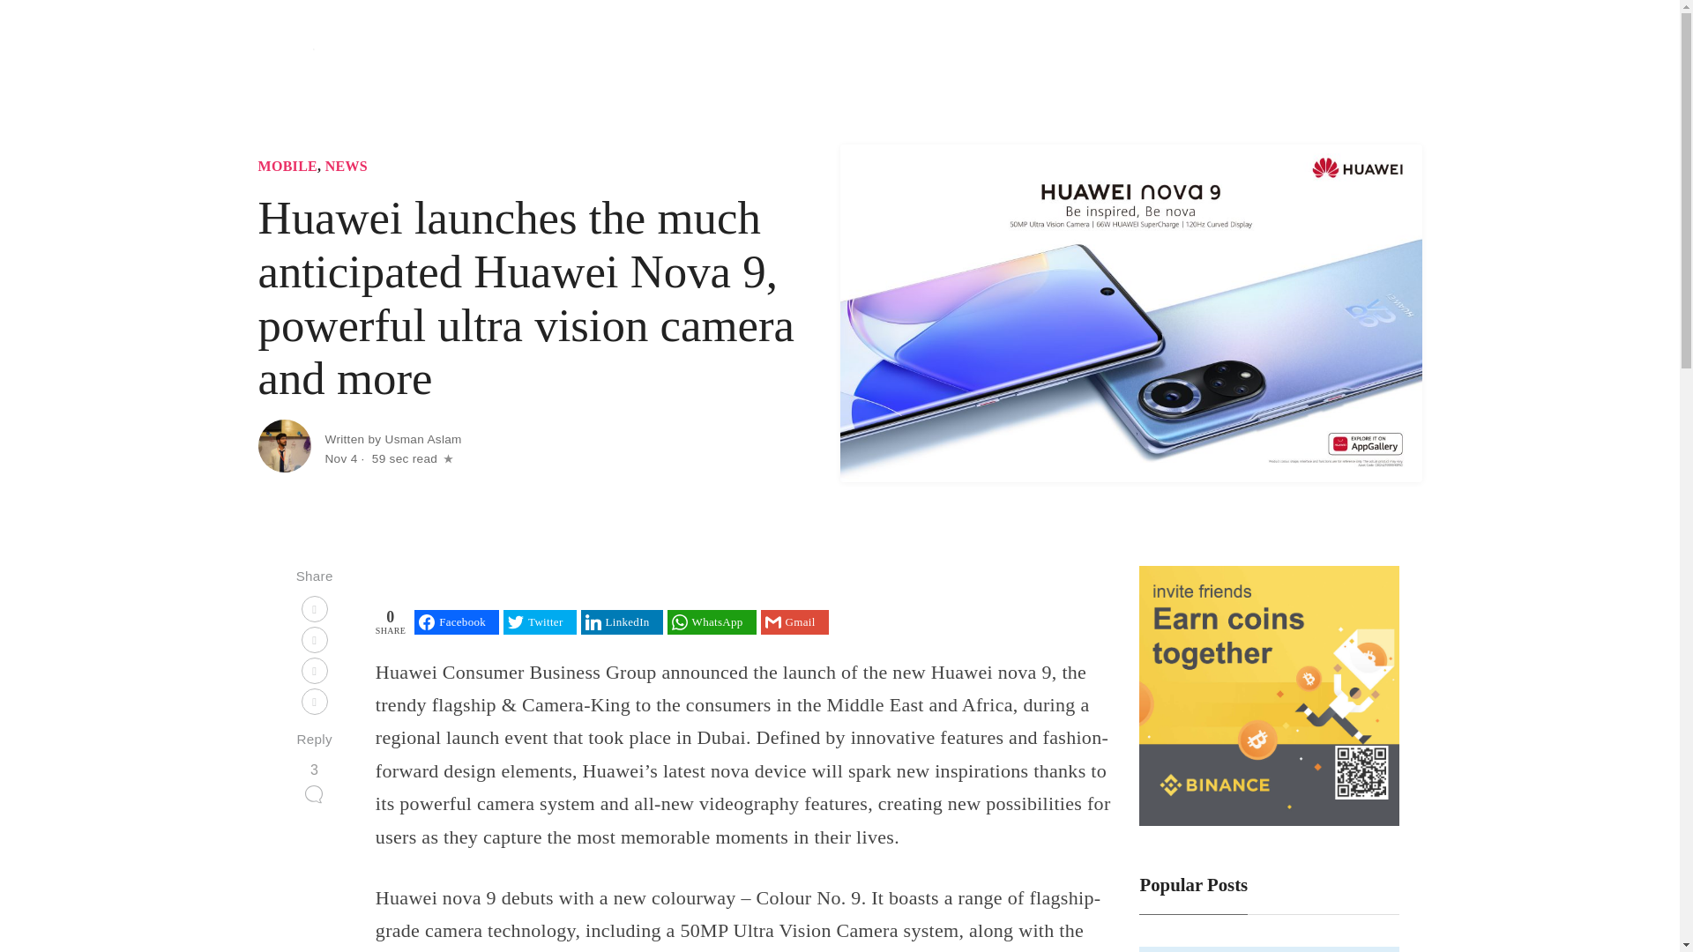 Image resolution: width=1693 pixels, height=952 pixels. What do you see at coordinates (457, 622) in the screenshot?
I see `Facebook` at bounding box center [457, 622].